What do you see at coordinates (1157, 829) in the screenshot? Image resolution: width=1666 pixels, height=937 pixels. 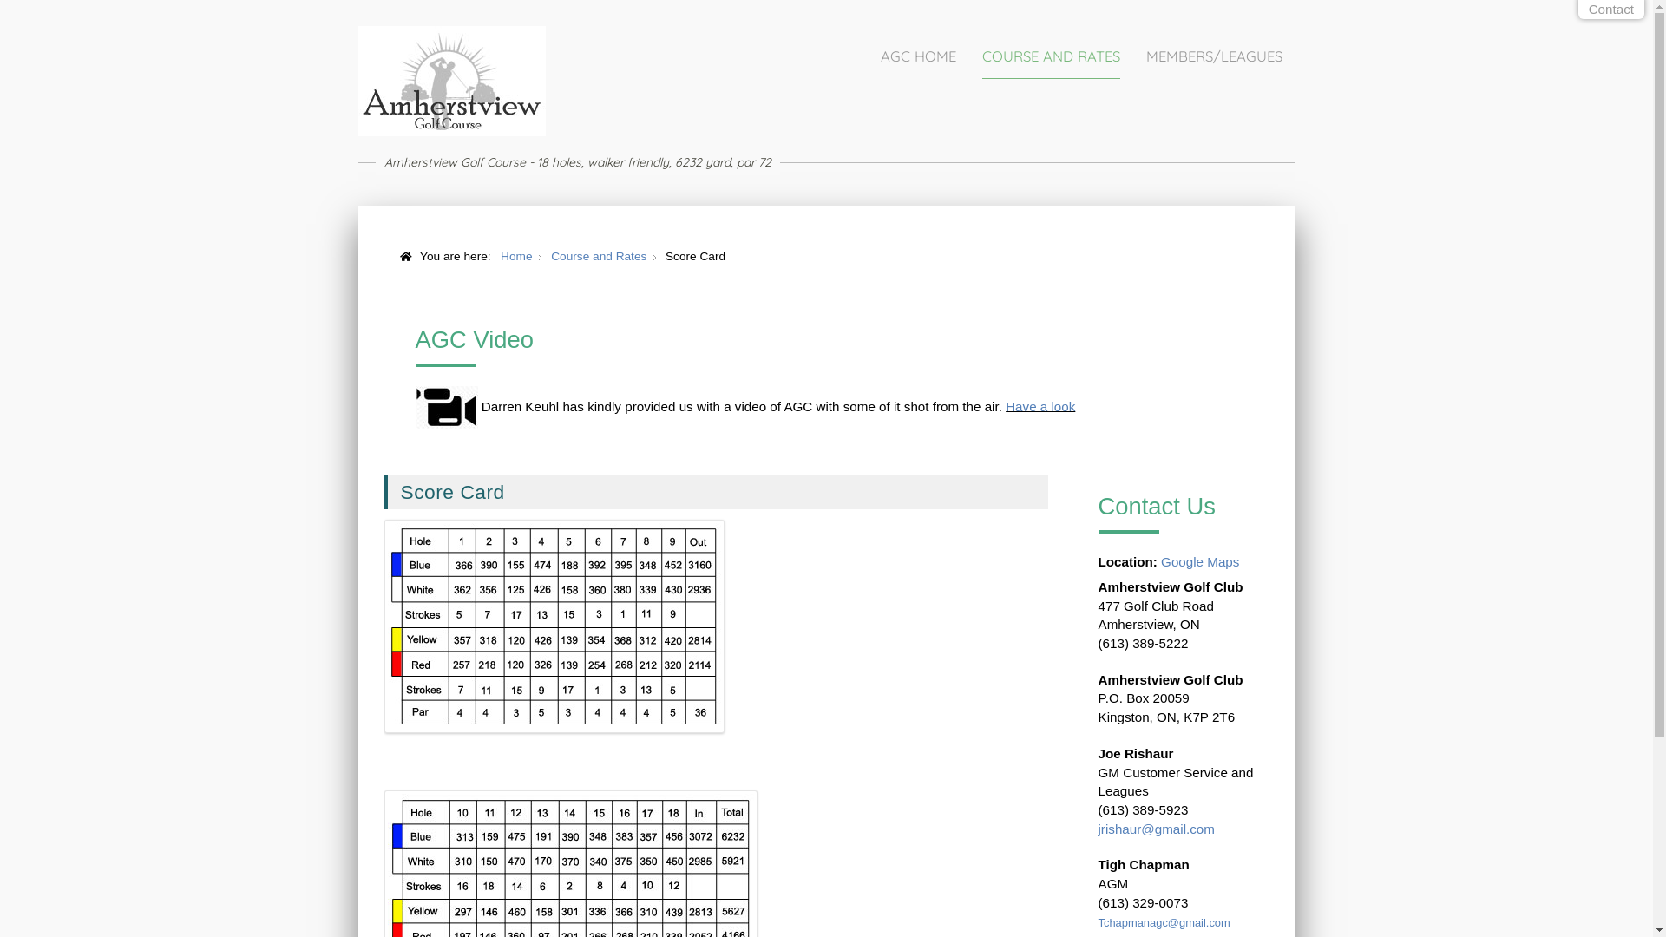 I see `jrishaur@gmail.com` at bounding box center [1157, 829].